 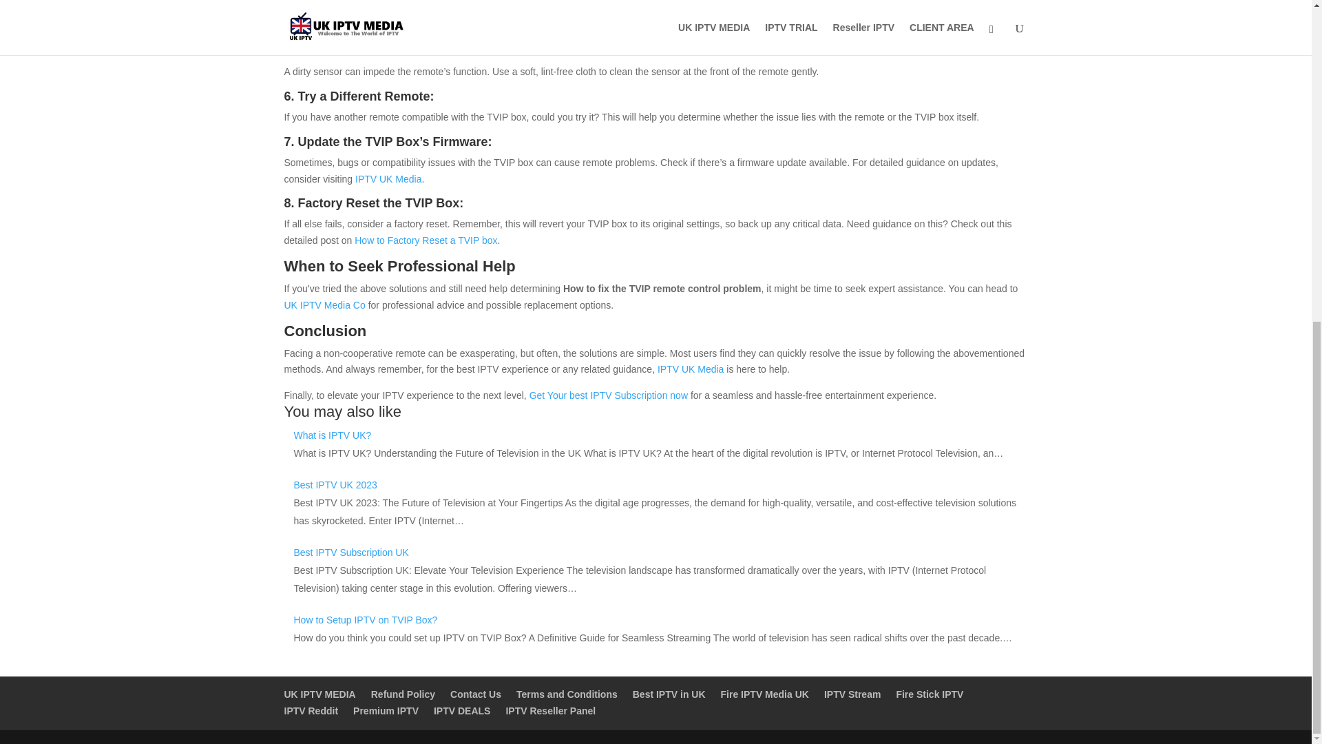 I want to click on IPTV Reseller Panel, so click(x=550, y=711).